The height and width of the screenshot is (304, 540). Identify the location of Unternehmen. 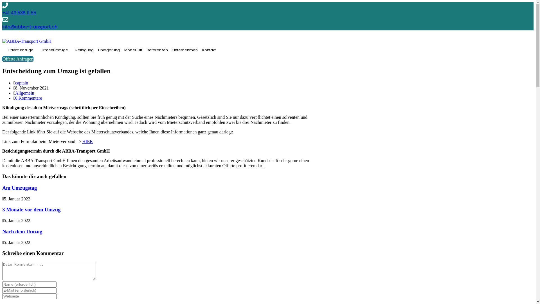
(185, 50).